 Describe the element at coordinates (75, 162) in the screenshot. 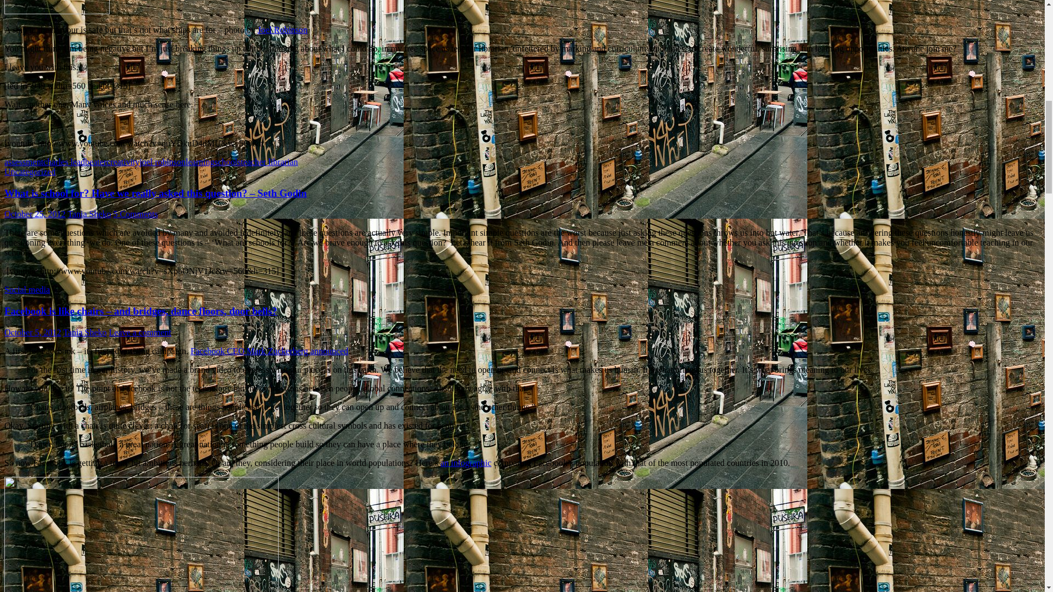

I see `charles leadbeater` at that location.